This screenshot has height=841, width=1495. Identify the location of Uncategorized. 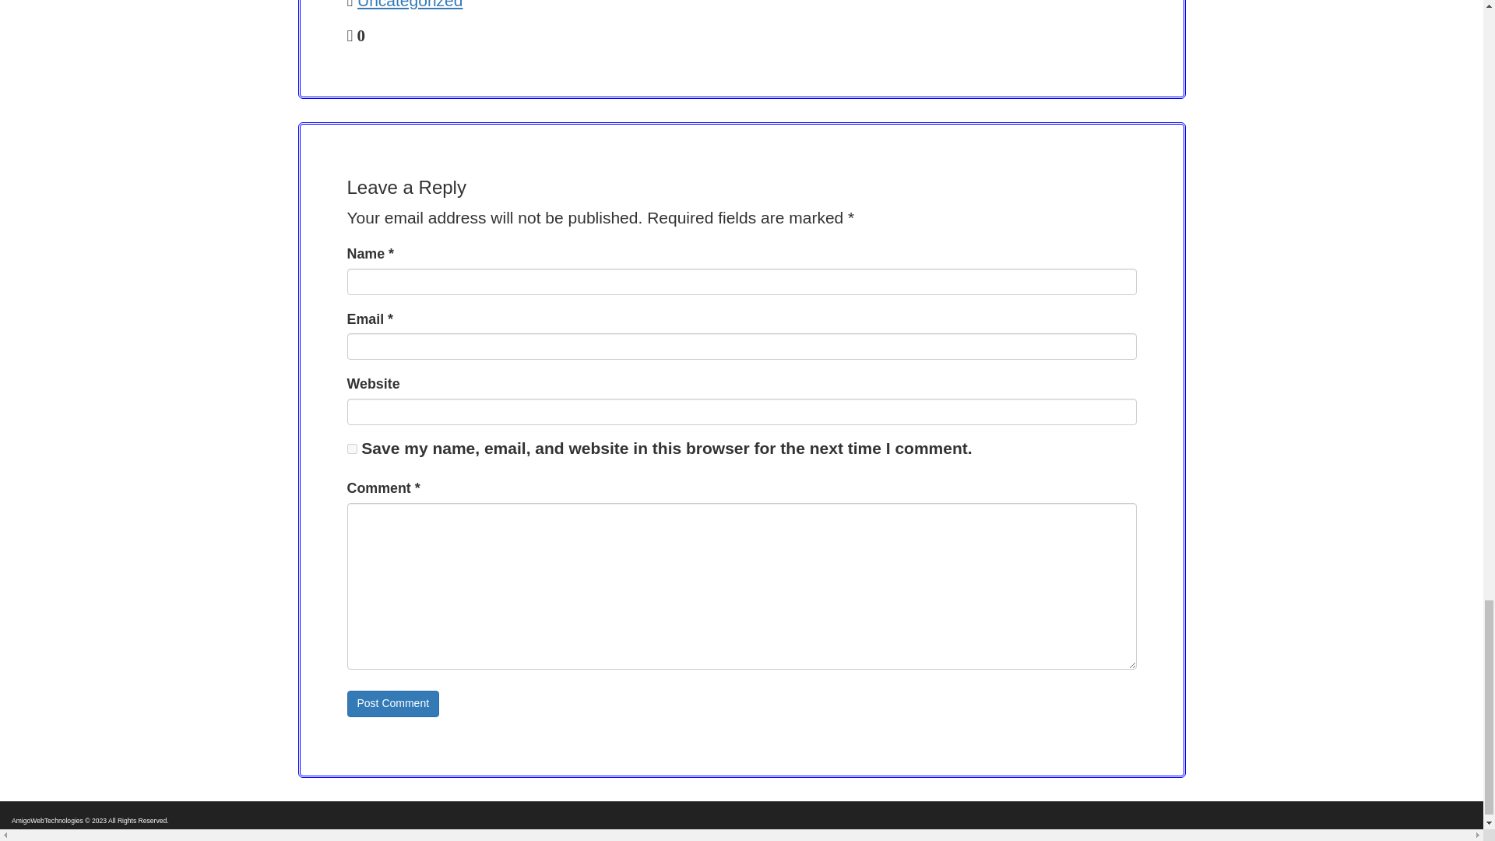
(410, 5).